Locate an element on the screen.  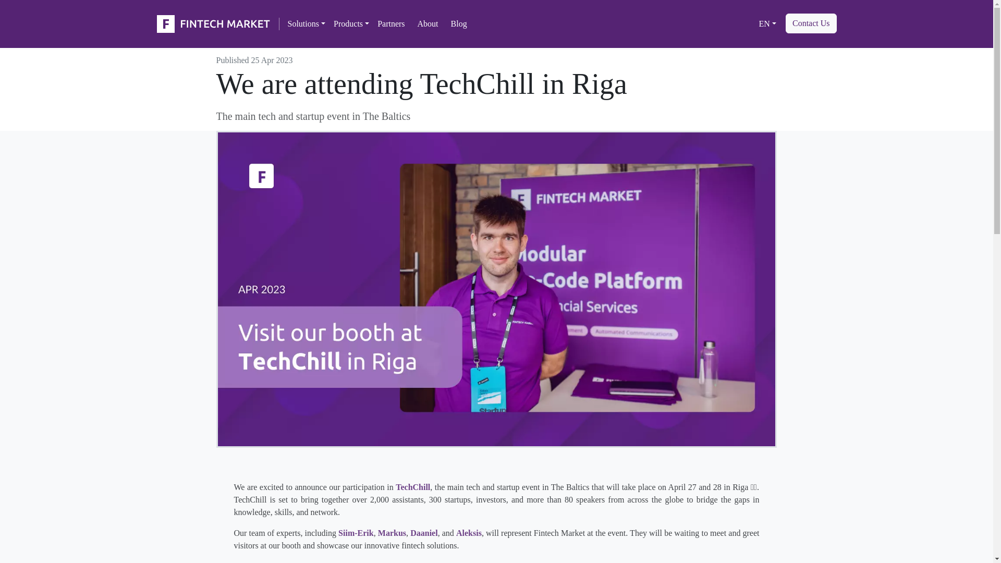
Solutions is located at coordinates (307, 23).